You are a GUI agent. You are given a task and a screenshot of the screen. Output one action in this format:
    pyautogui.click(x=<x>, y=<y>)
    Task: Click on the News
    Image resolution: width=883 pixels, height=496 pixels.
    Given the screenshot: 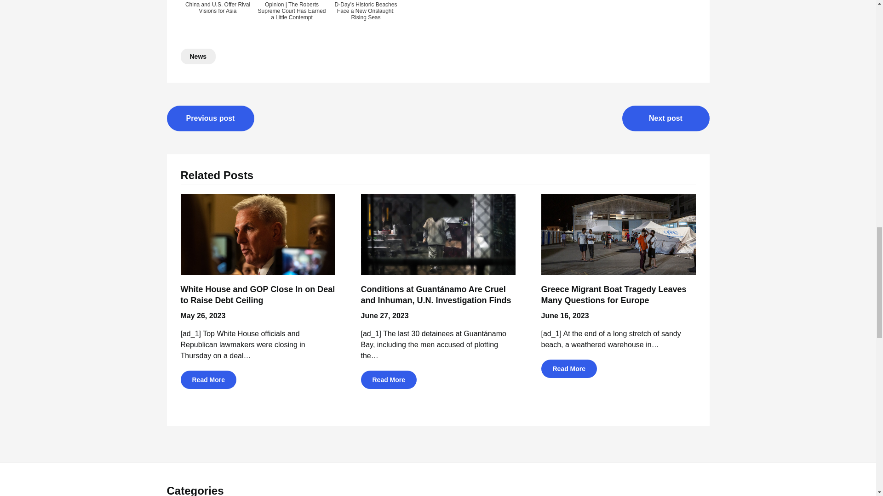 What is the action you would take?
    pyautogui.click(x=198, y=56)
    